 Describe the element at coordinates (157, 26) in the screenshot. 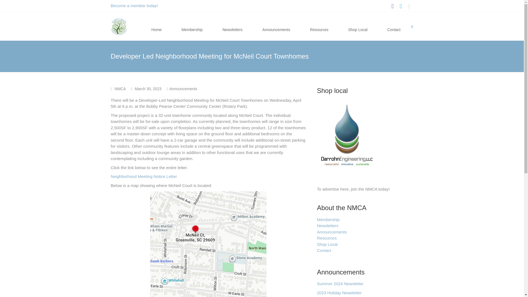

I see `Home` at that location.